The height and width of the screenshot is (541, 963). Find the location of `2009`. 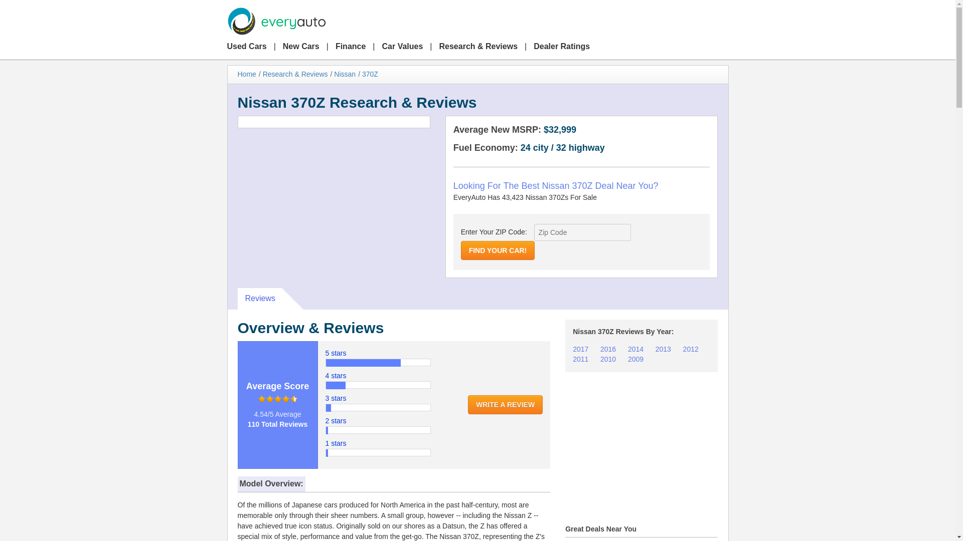

2009 is located at coordinates (635, 359).